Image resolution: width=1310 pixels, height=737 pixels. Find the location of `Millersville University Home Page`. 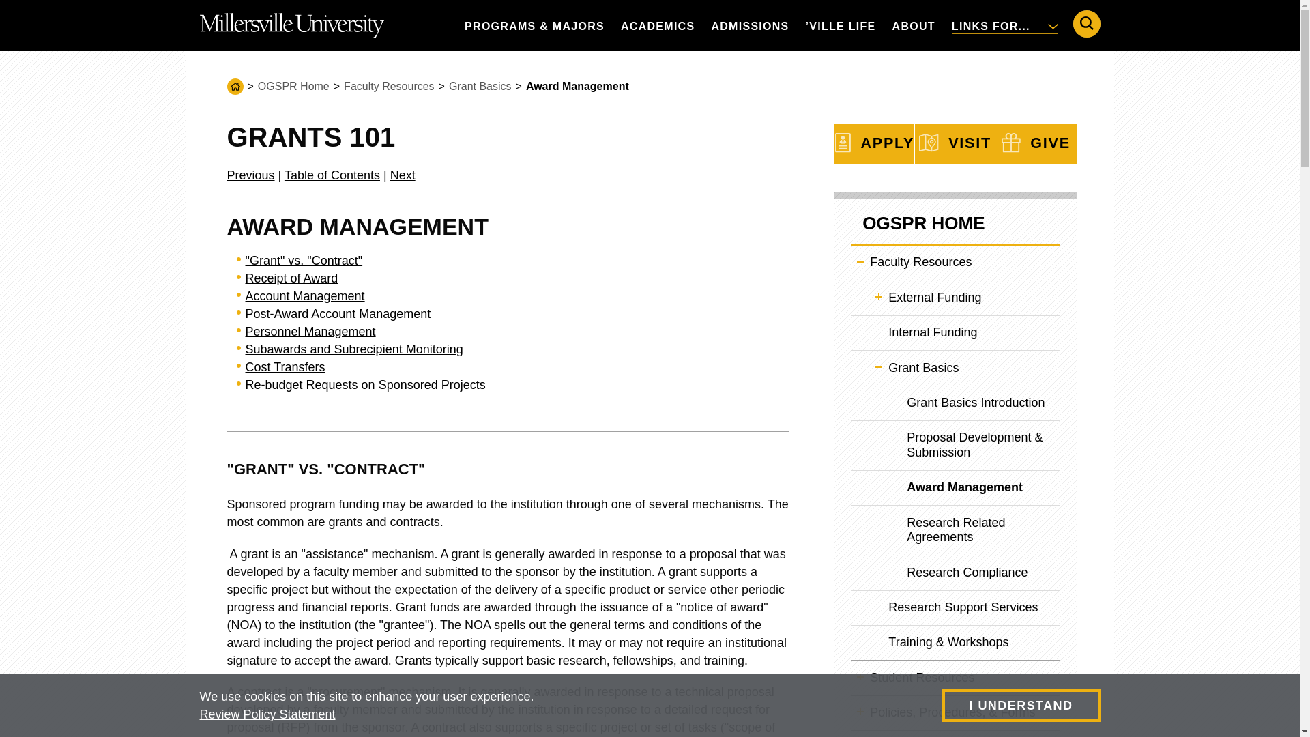

Millersville University Home Page is located at coordinates (291, 25).